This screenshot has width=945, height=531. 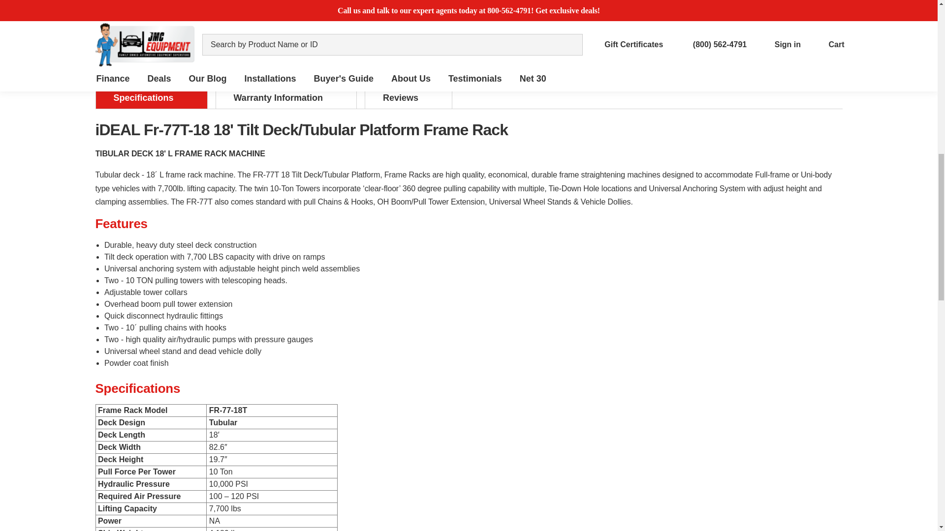 What do you see at coordinates (623, 55) in the screenshot?
I see `Twitter` at bounding box center [623, 55].